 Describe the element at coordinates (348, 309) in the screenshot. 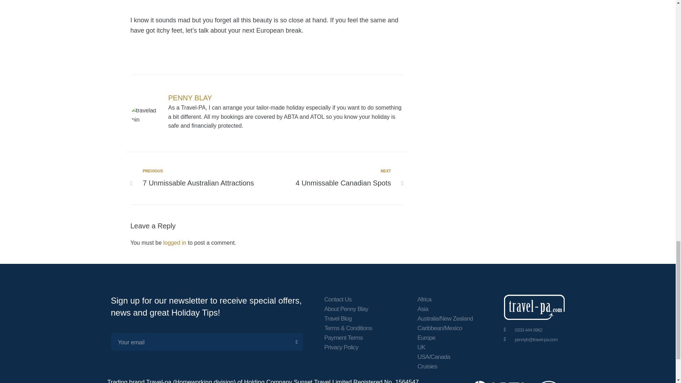

I see `About Penny Blay` at that location.